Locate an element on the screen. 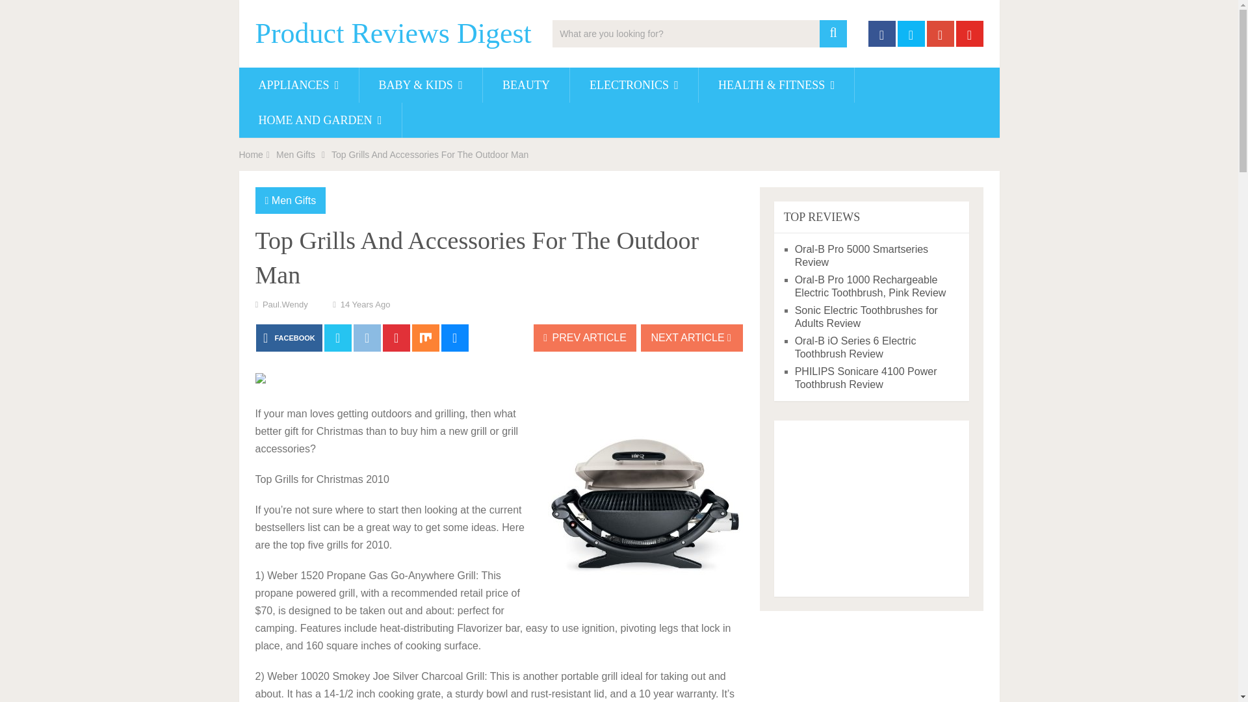 This screenshot has height=702, width=1248. Top Outdoor Grills is located at coordinates (645, 505).